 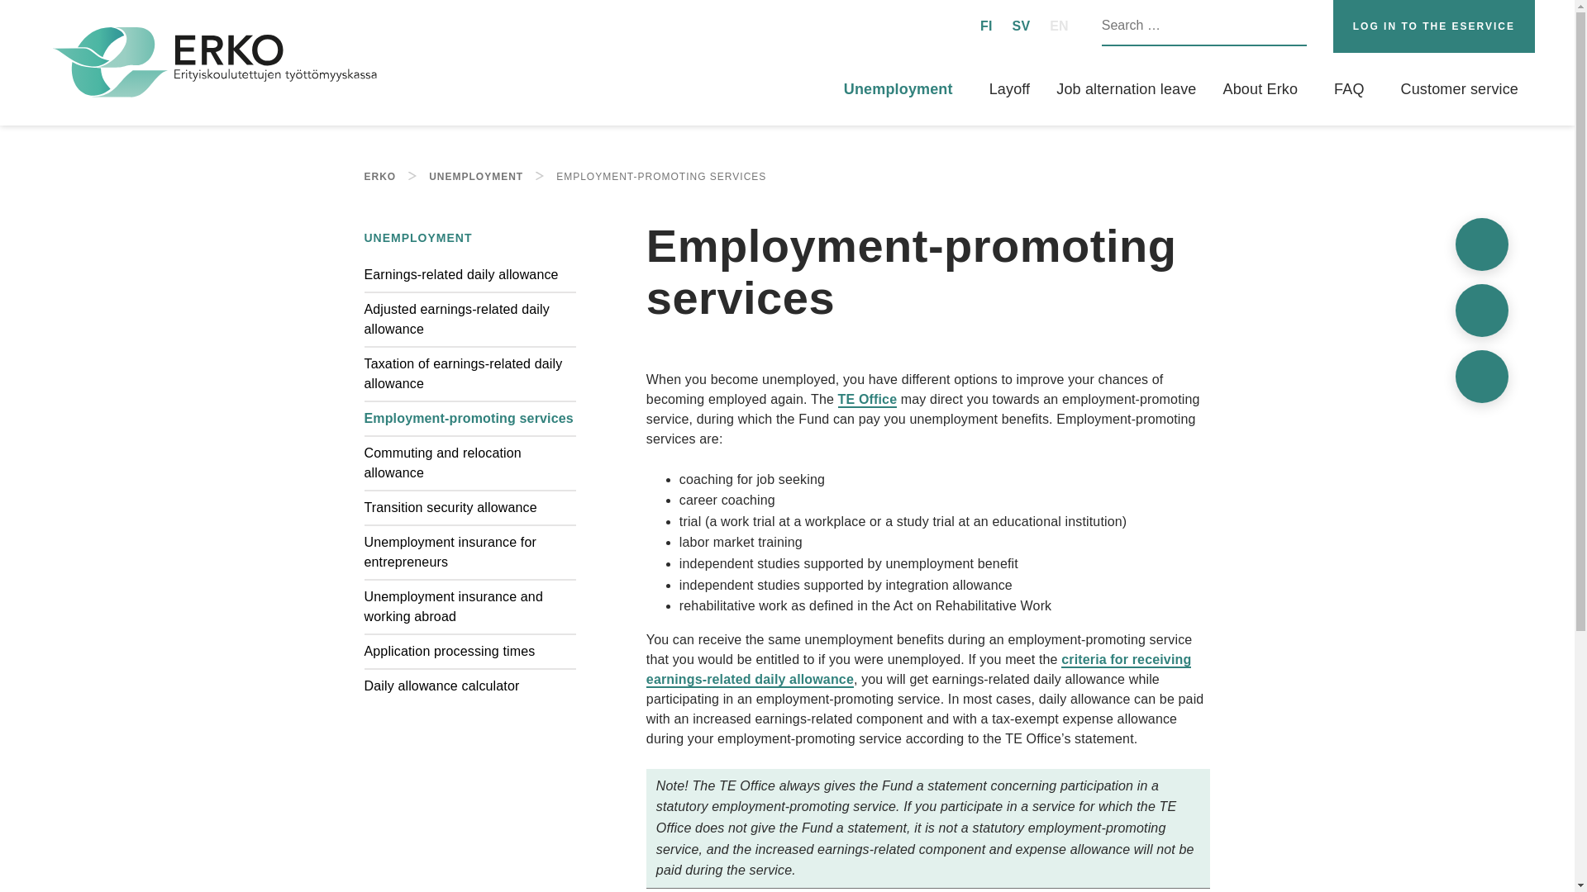 I want to click on SV, so click(x=1022, y=26).